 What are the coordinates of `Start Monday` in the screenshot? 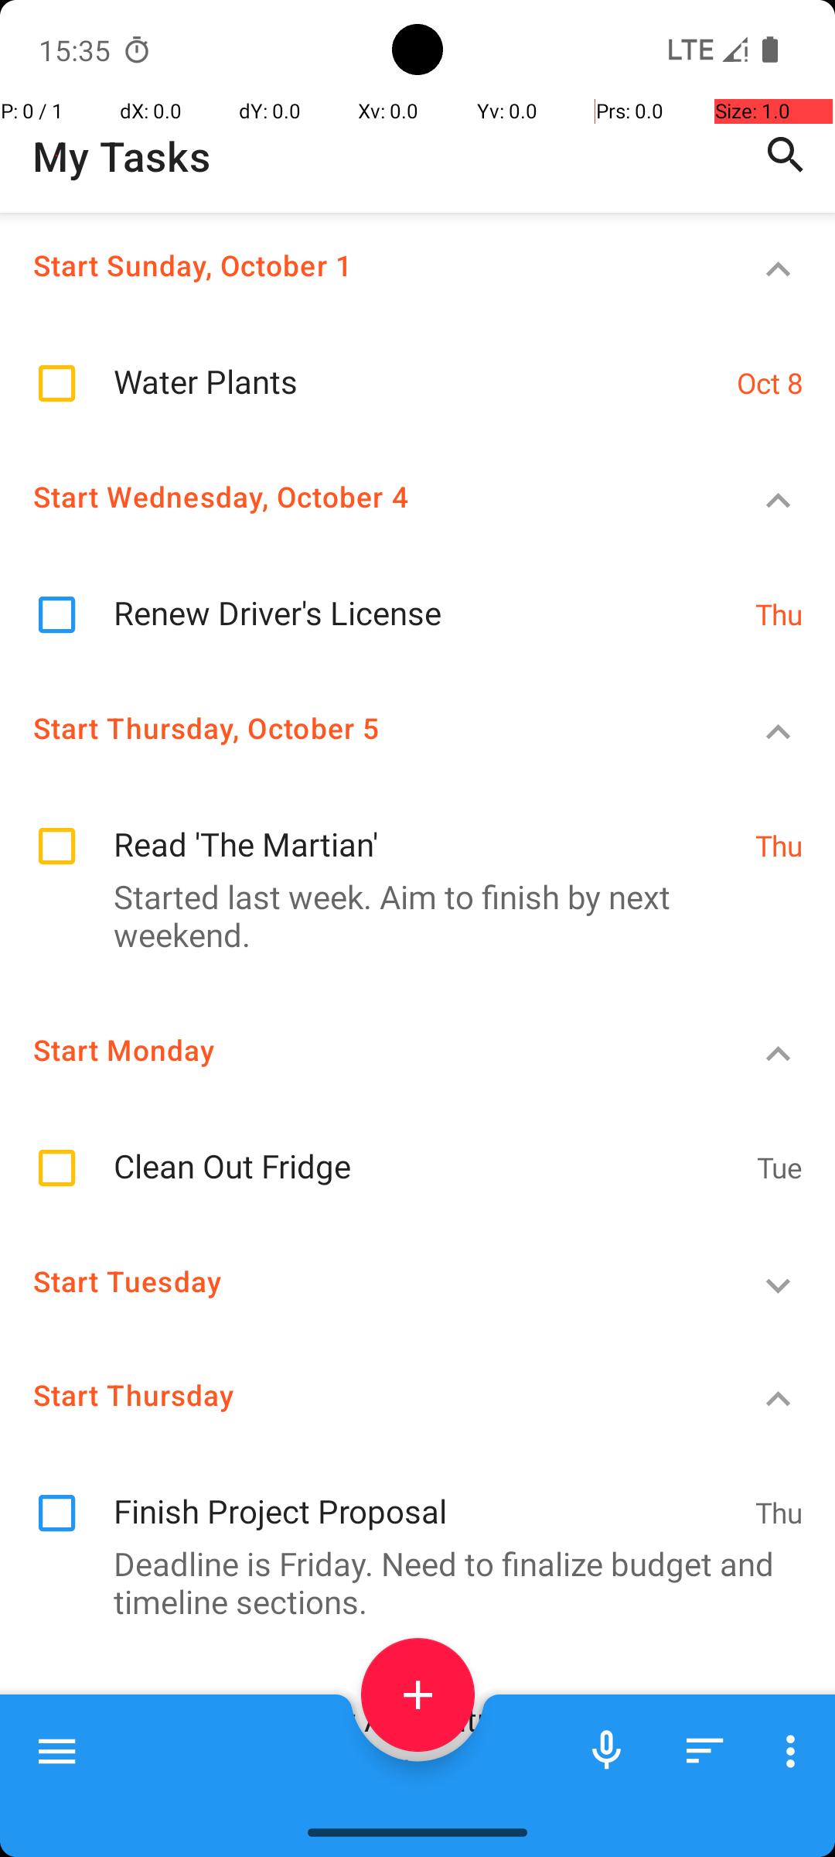 It's located at (360, 1049).